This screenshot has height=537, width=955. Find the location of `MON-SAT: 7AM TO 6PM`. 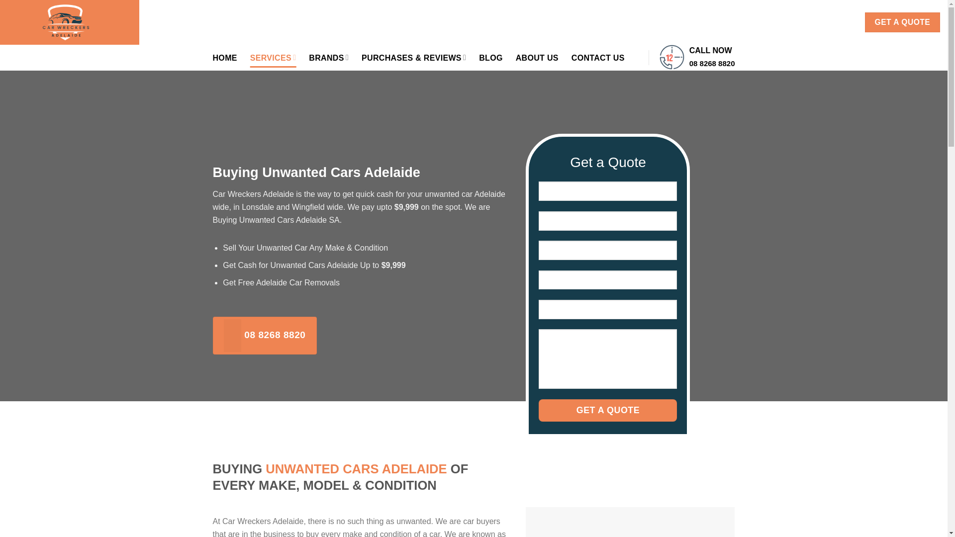

MON-SAT: 7AM TO 6PM is located at coordinates (216, 22).